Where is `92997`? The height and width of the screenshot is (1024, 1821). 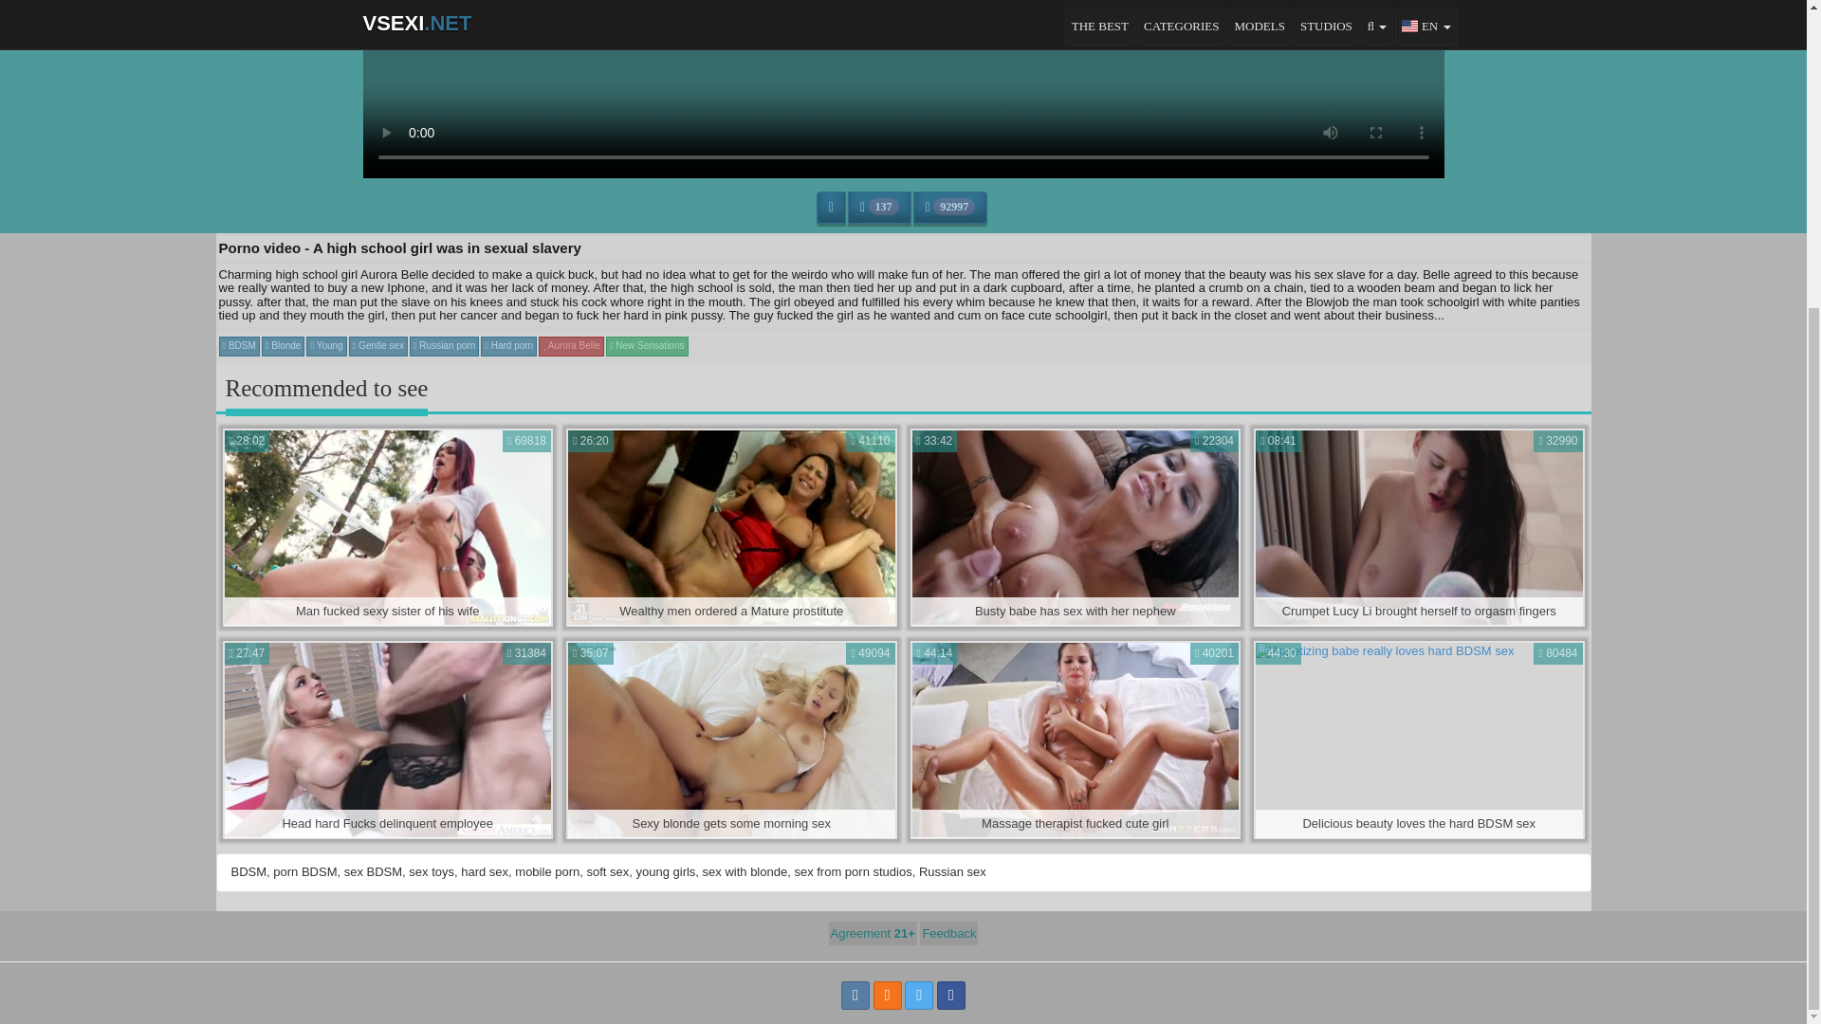
92997 is located at coordinates (387, 740).